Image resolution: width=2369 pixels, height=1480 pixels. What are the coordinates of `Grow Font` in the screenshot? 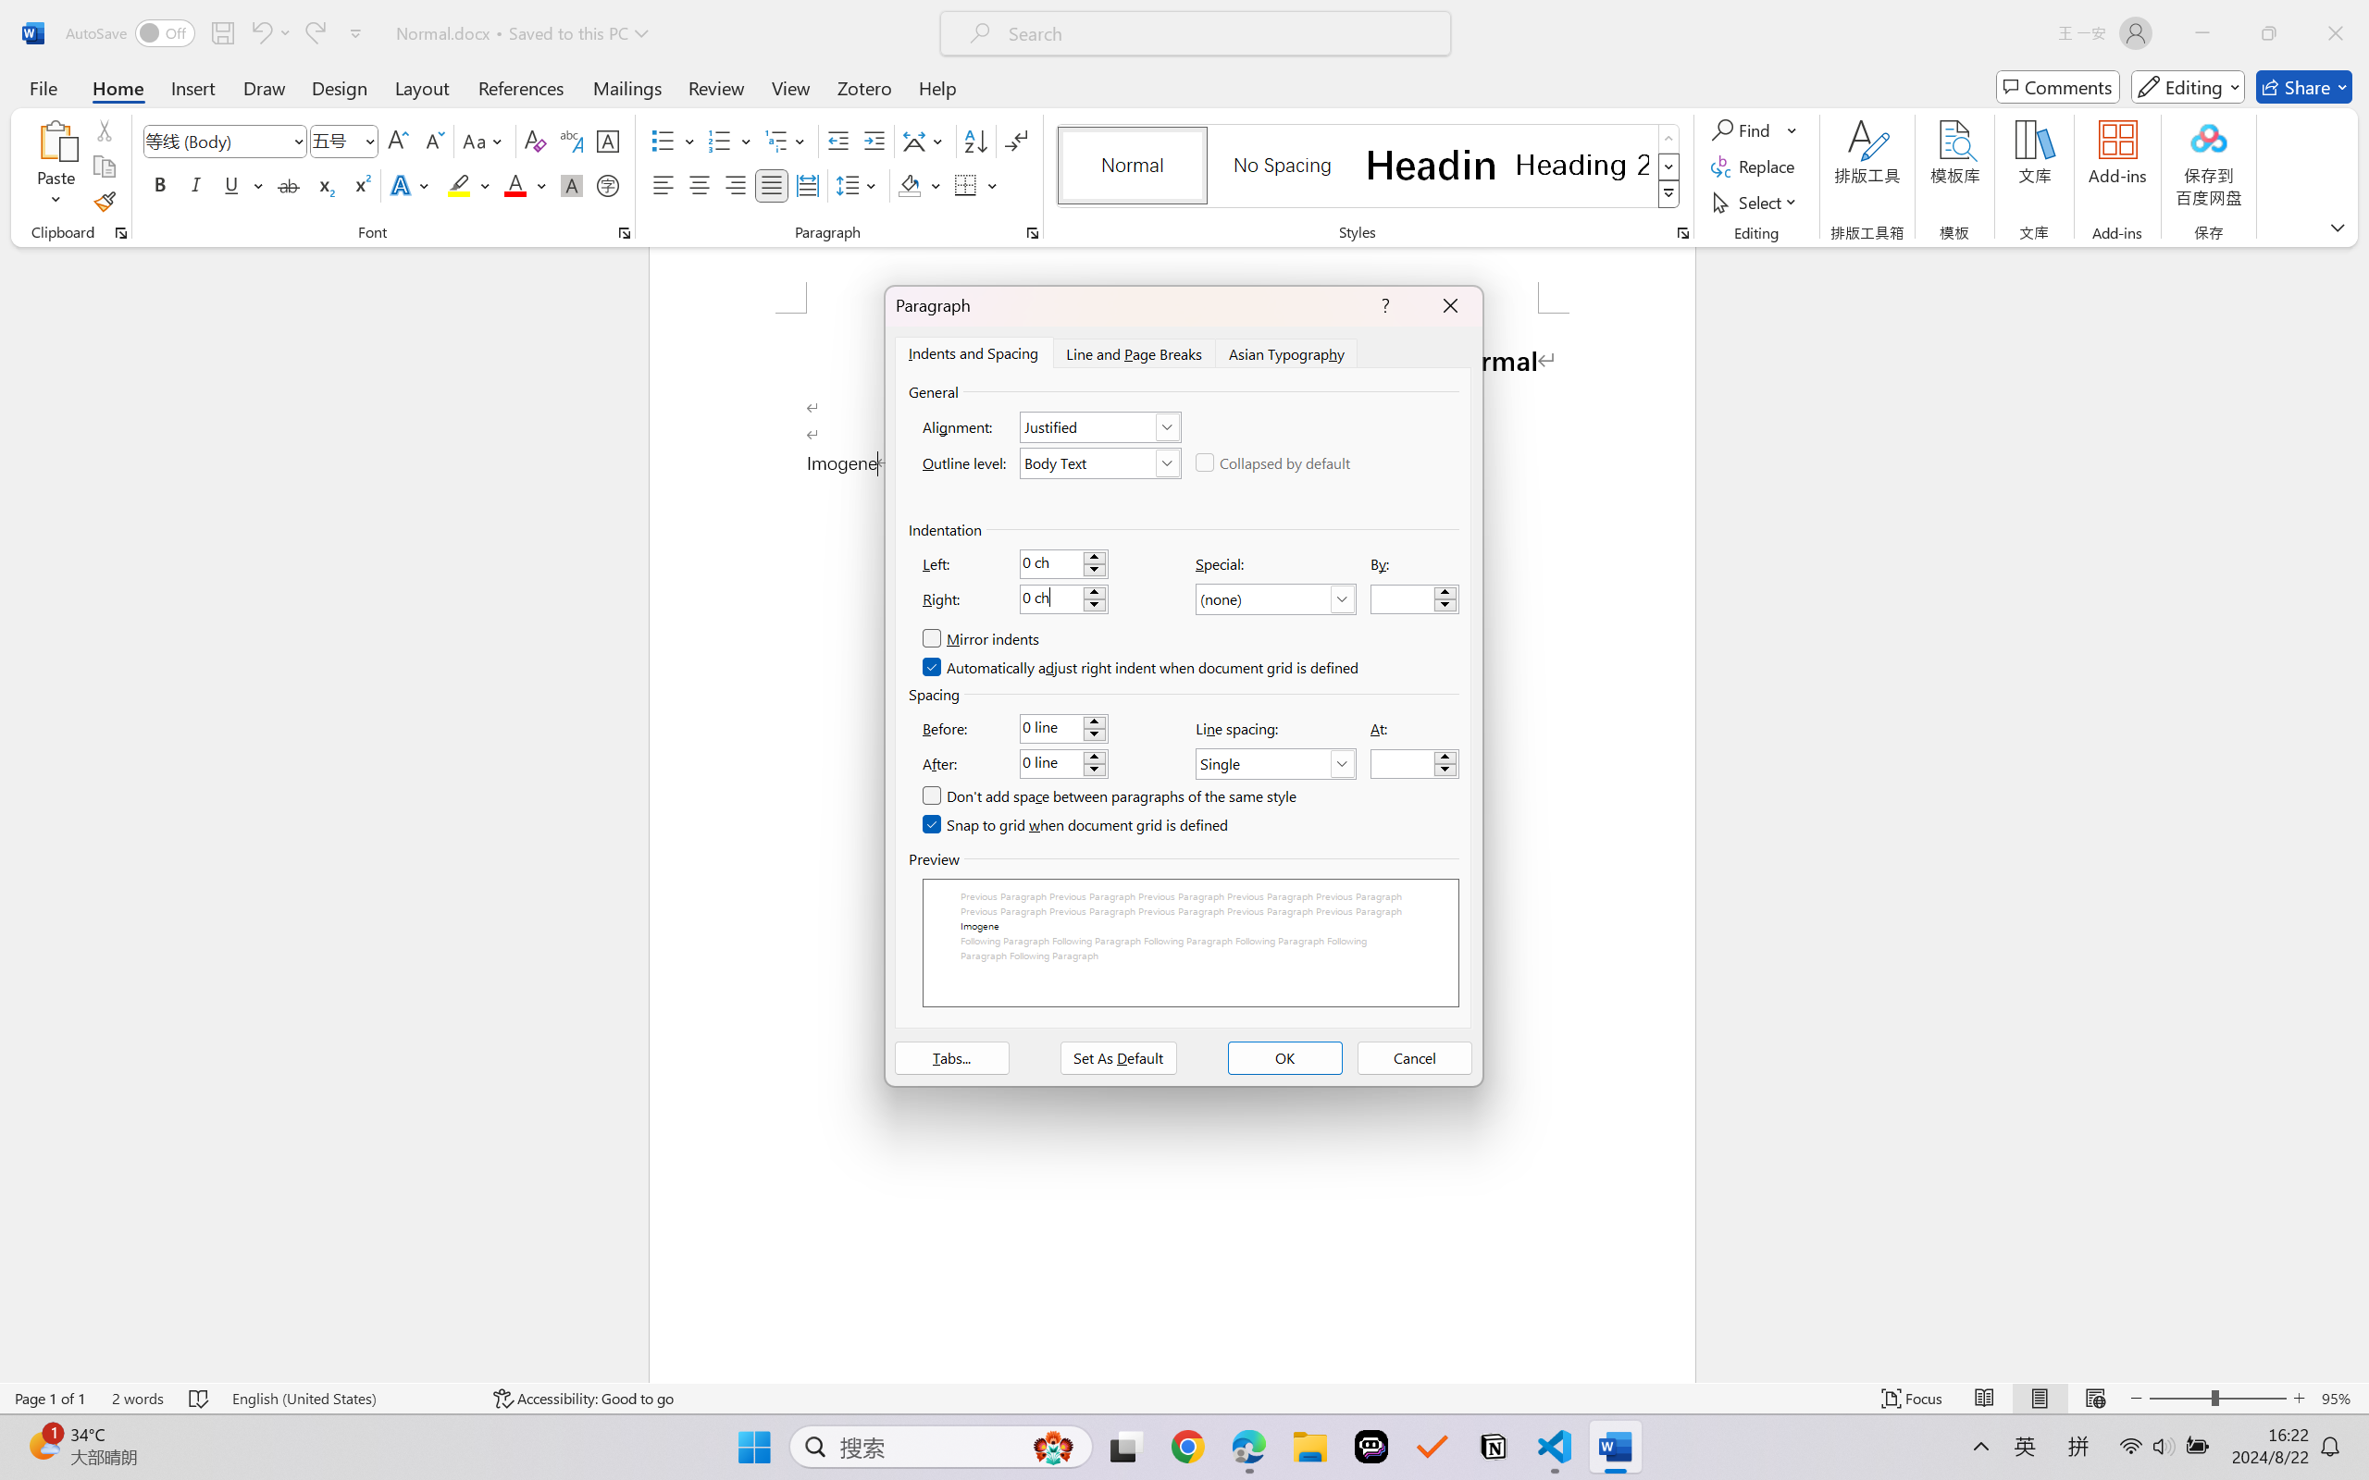 It's located at (398, 141).